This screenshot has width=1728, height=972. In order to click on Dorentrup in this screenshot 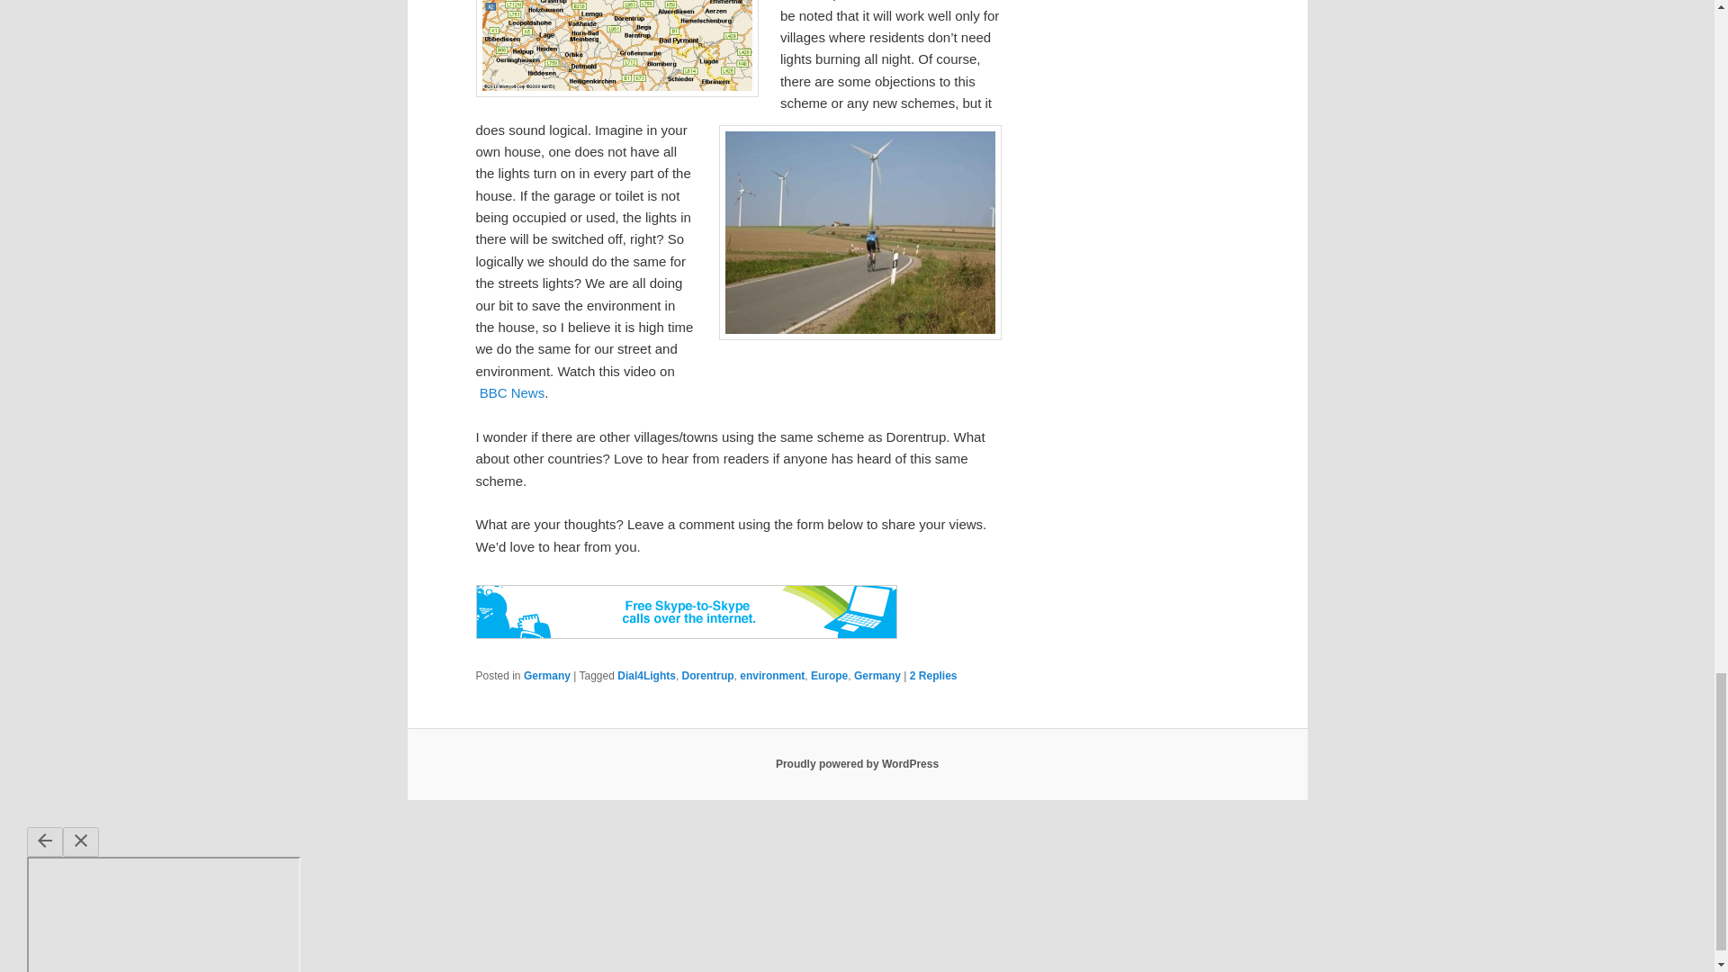, I will do `click(708, 676)`.